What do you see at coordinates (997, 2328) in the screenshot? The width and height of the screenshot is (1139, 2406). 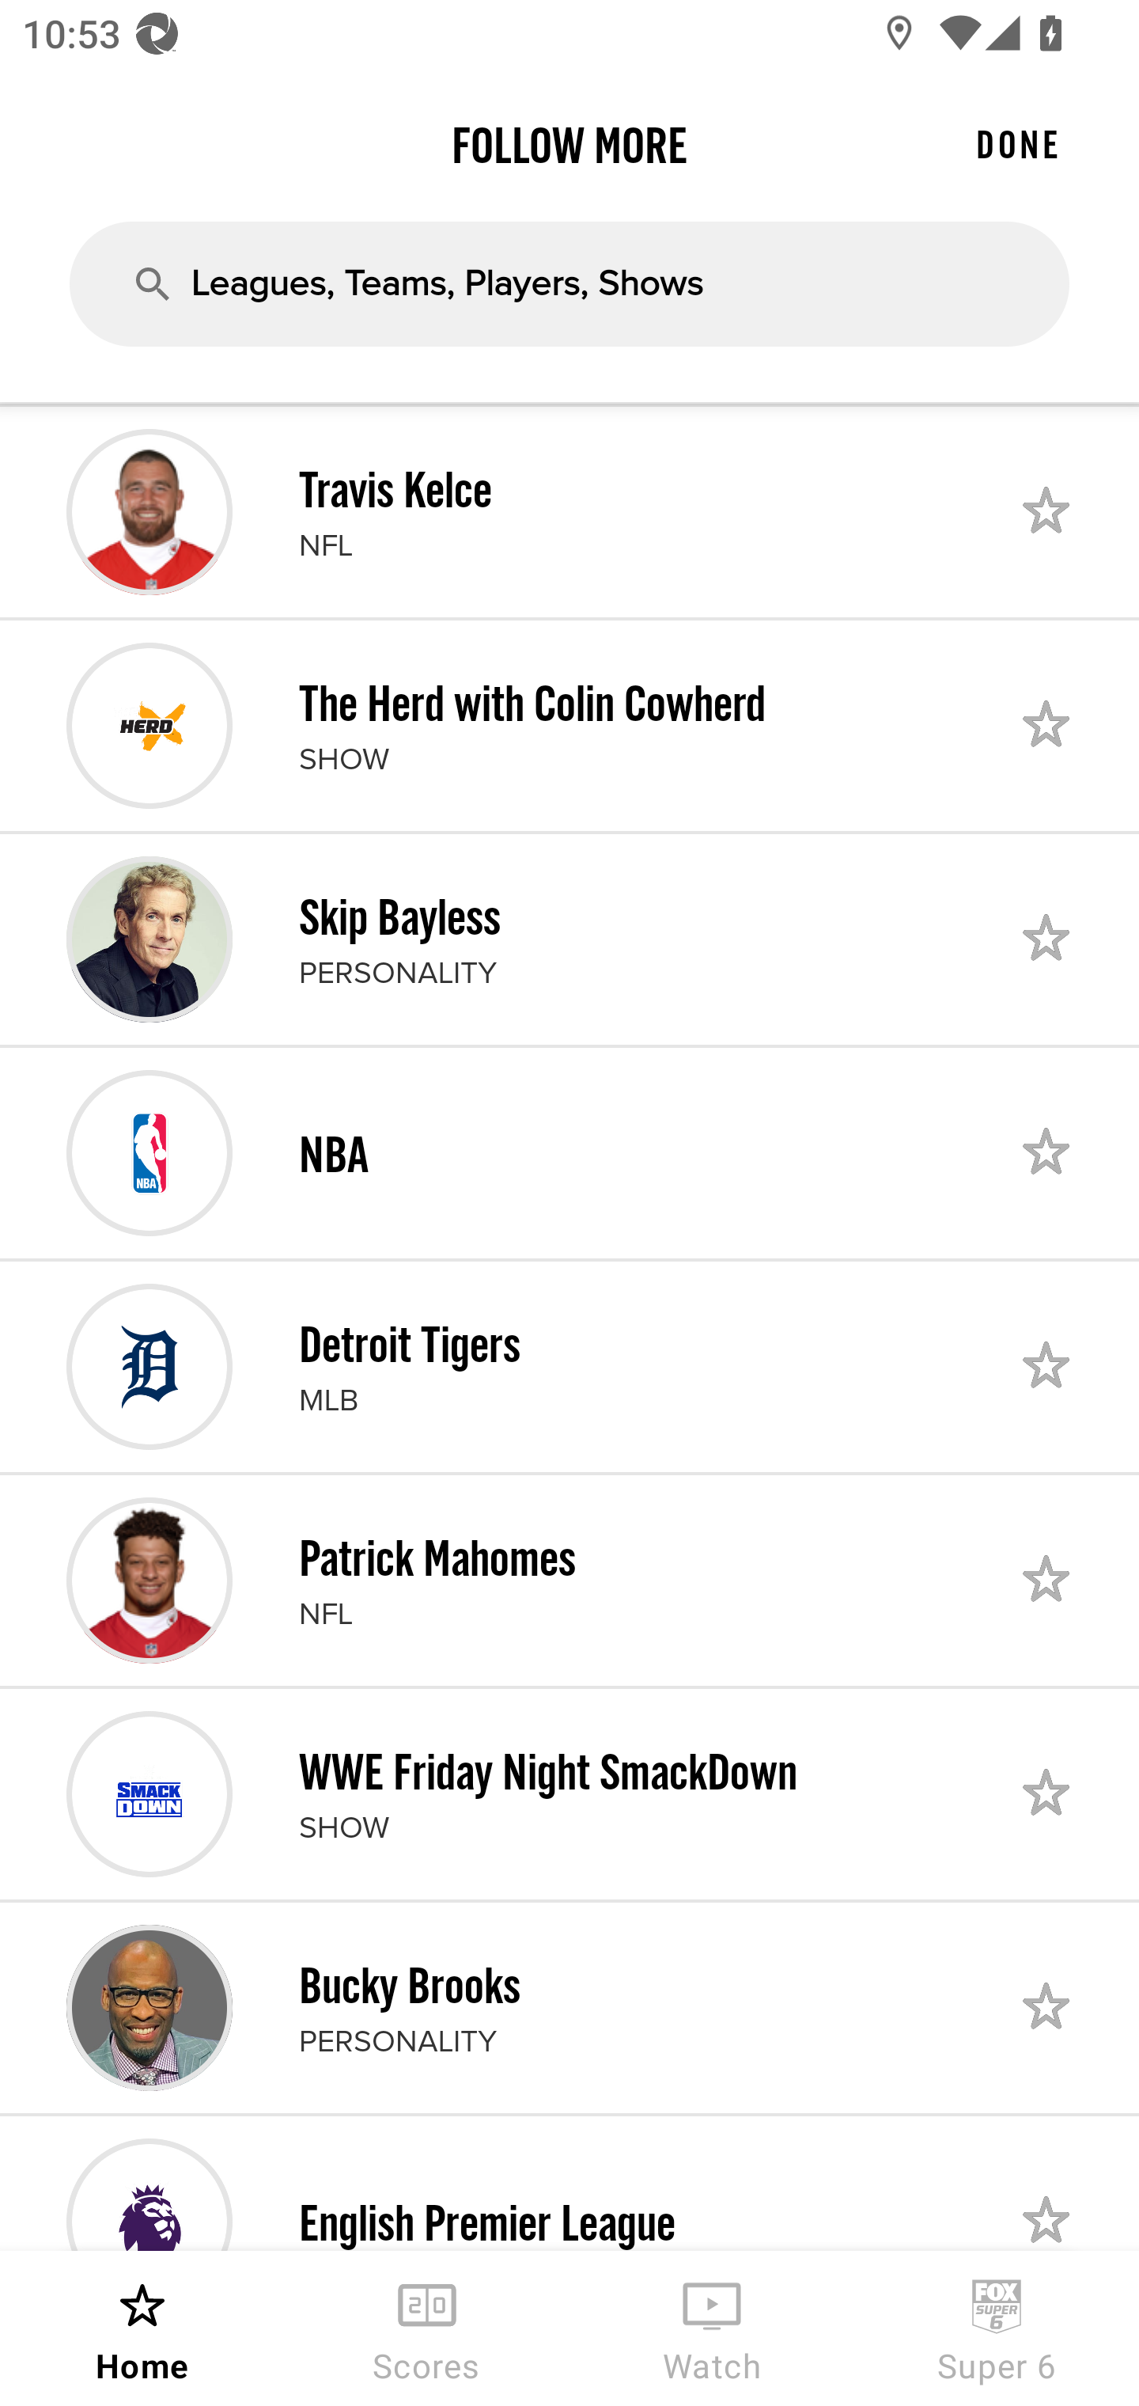 I see `Super 6` at bounding box center [997, 2328].